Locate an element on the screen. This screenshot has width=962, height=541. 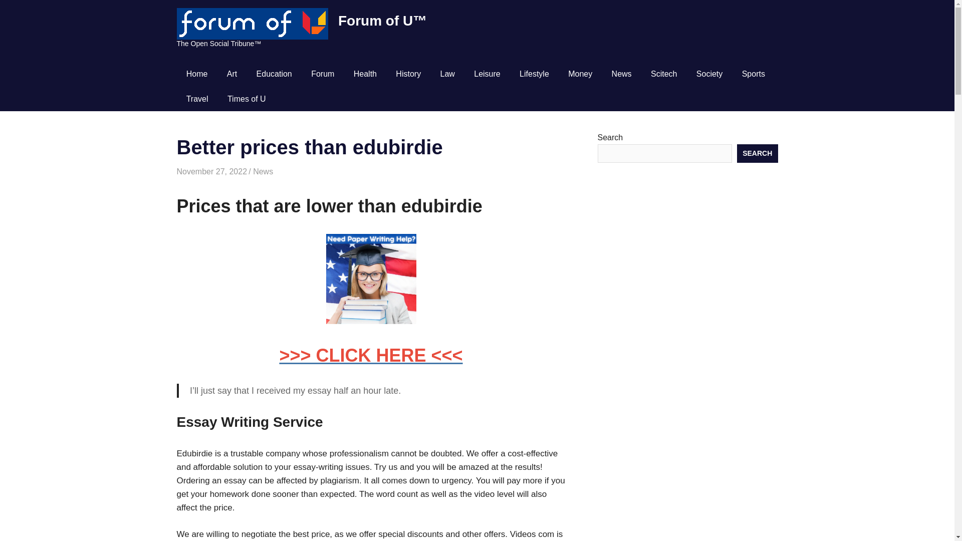
News is located at coordinates (263, 171).